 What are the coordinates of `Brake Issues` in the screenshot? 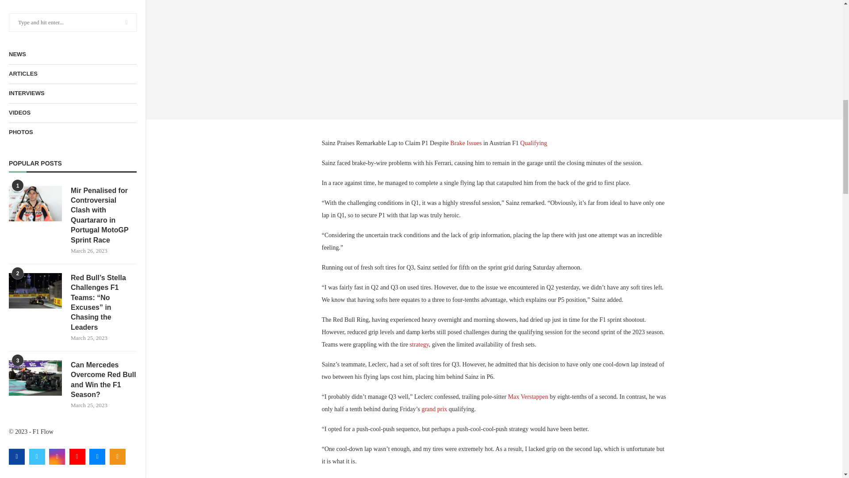 It's located at (465, 143).